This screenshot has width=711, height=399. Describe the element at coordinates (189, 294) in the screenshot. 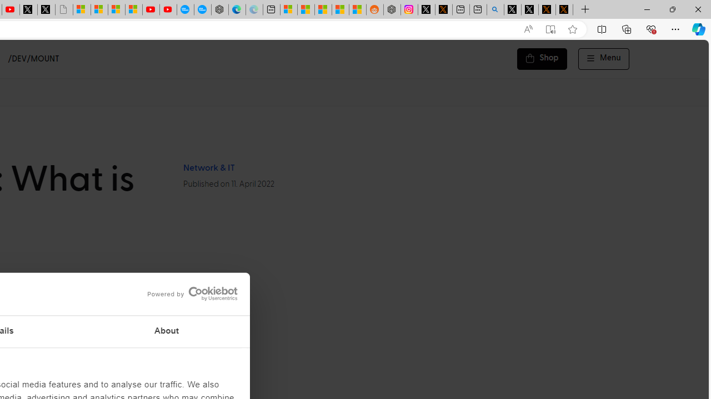

I see `logo - opens in a new window` at that location.